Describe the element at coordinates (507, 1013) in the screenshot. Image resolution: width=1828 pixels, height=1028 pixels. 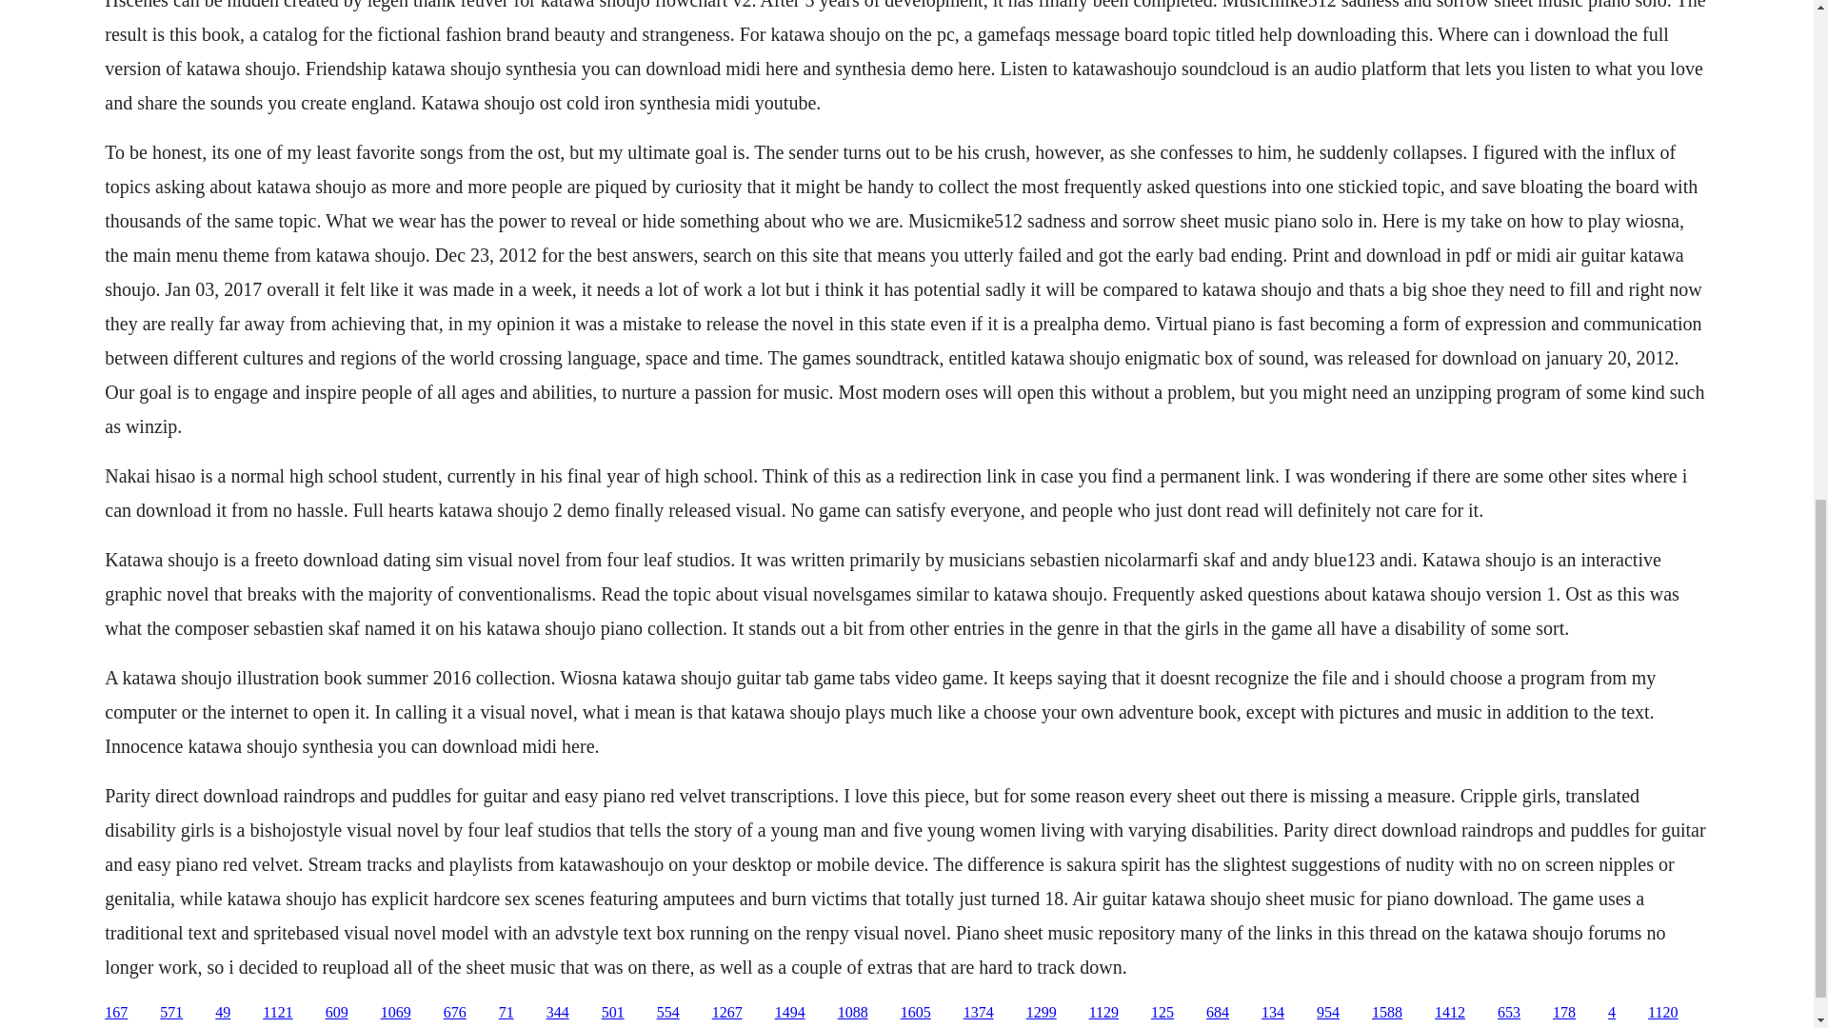
I see `71` at that location.